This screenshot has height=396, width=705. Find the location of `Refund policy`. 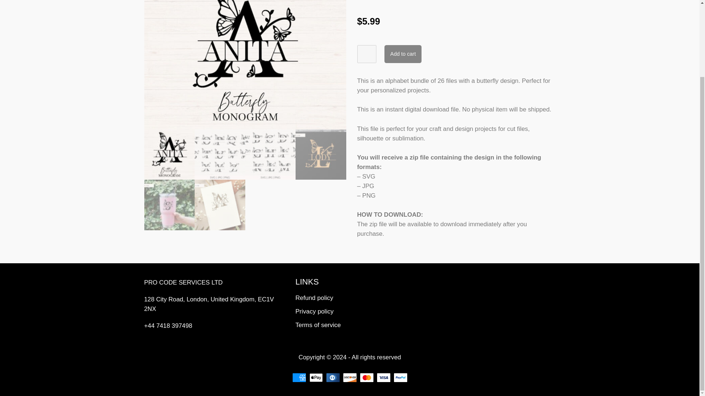

Refund policy is located at coordinates (355, 298).